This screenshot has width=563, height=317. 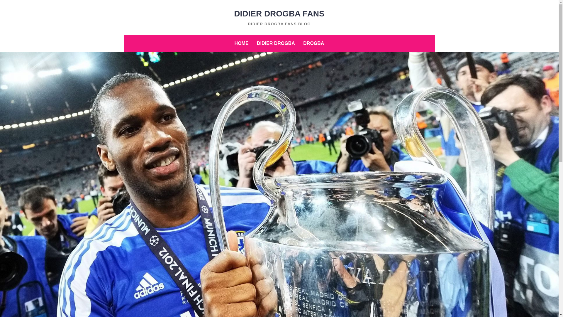 I want to click on DIDIER DROGBA FANS, so click(x=279, y=14).